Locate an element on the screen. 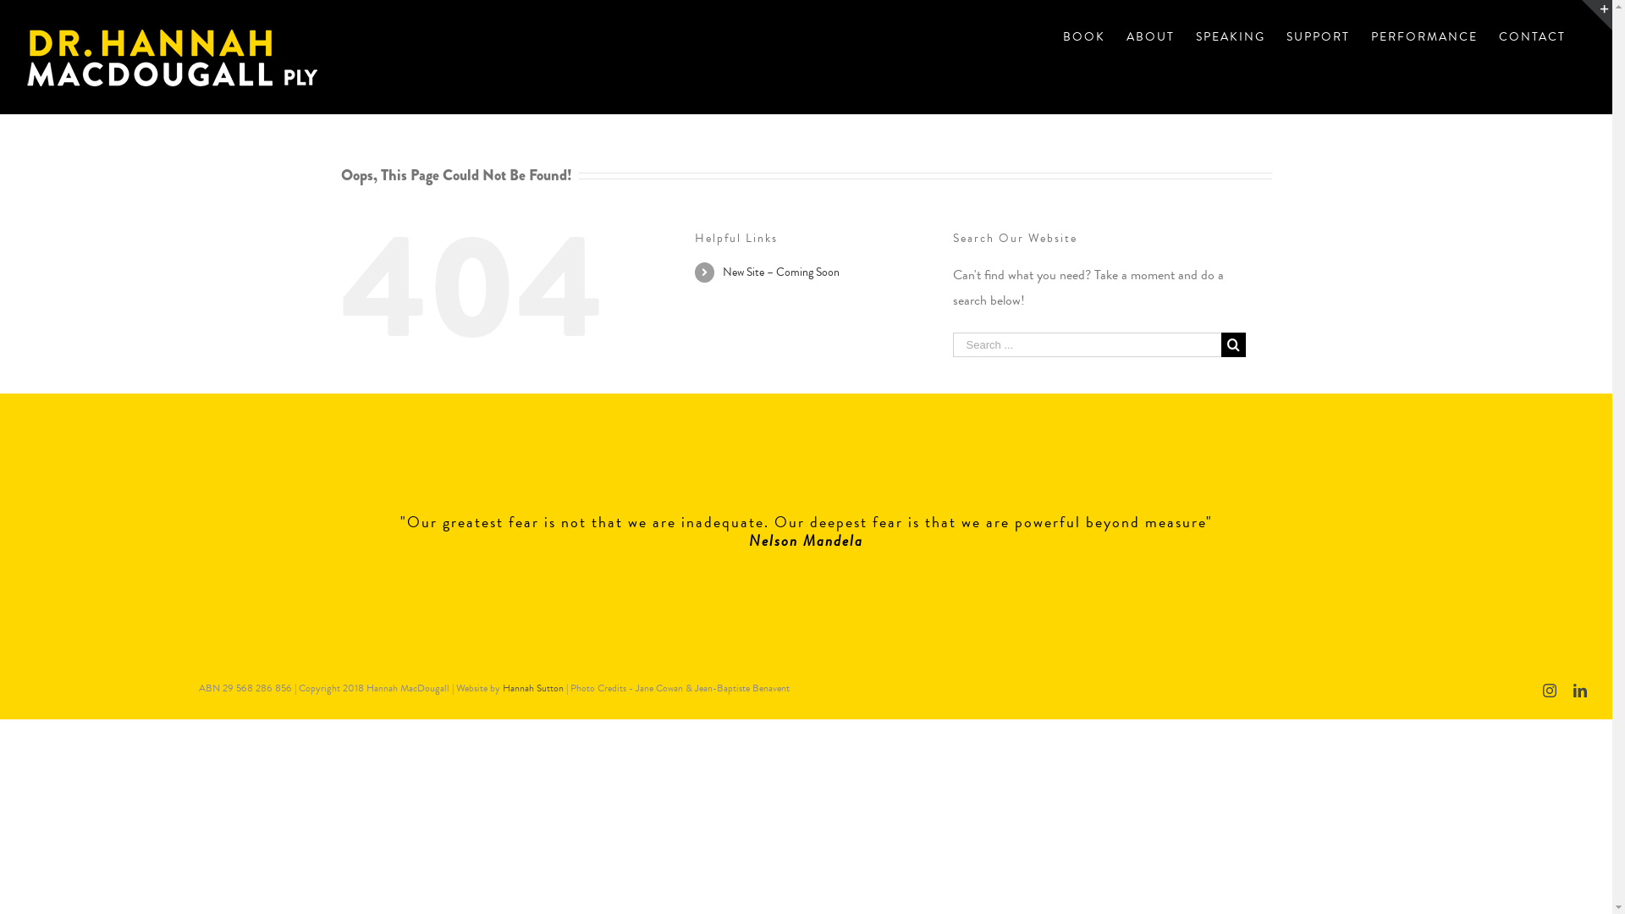 Image resolution: width=1625 pixels, height=914 pixels. SUPPORT is located at coordinates (1319, 36).